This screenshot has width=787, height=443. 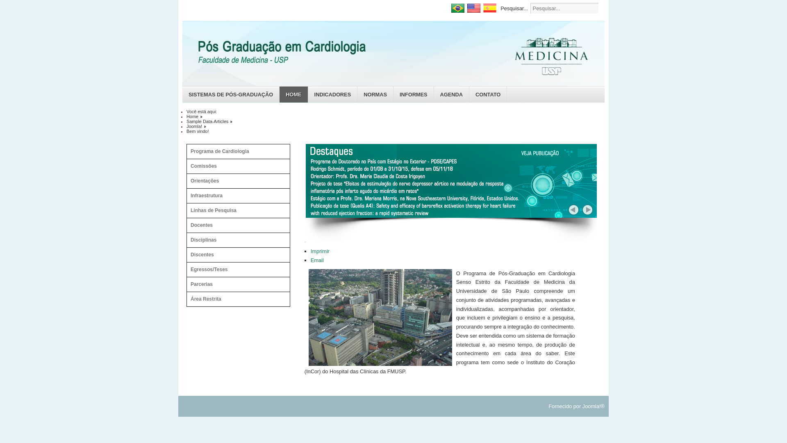 I want to click on Sample Data-Articles, so click(x=207, y=121).